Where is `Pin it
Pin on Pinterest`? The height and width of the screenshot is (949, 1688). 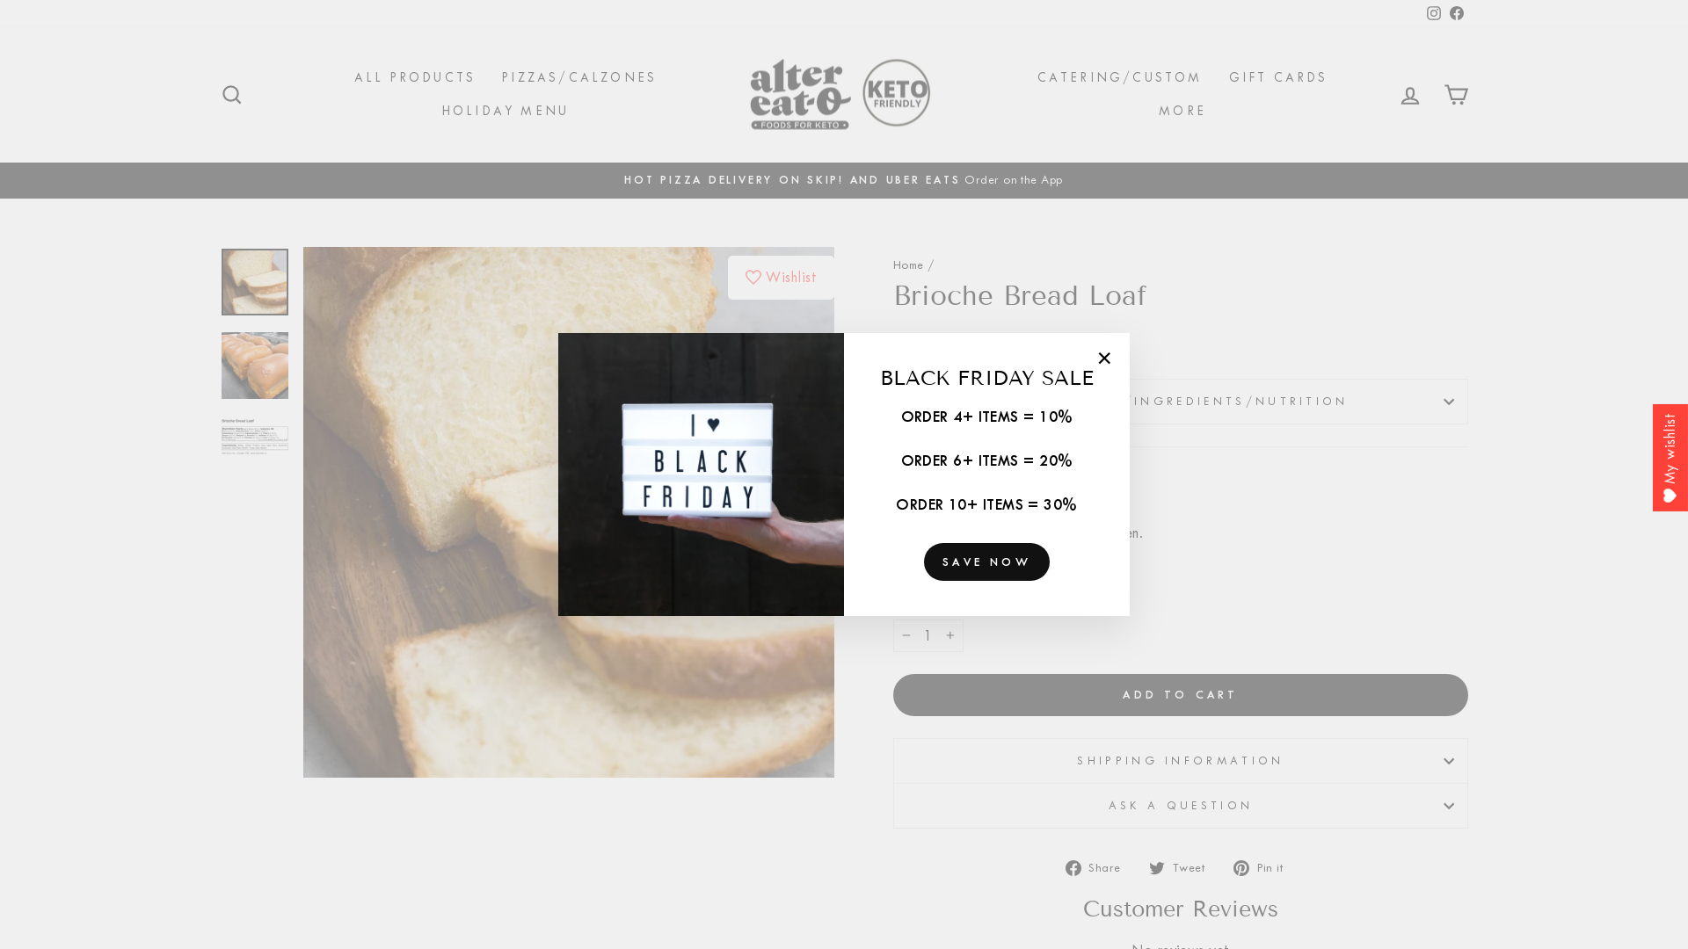 Pin it
Pin on Pinterest is located at coordinates (1264, 866).